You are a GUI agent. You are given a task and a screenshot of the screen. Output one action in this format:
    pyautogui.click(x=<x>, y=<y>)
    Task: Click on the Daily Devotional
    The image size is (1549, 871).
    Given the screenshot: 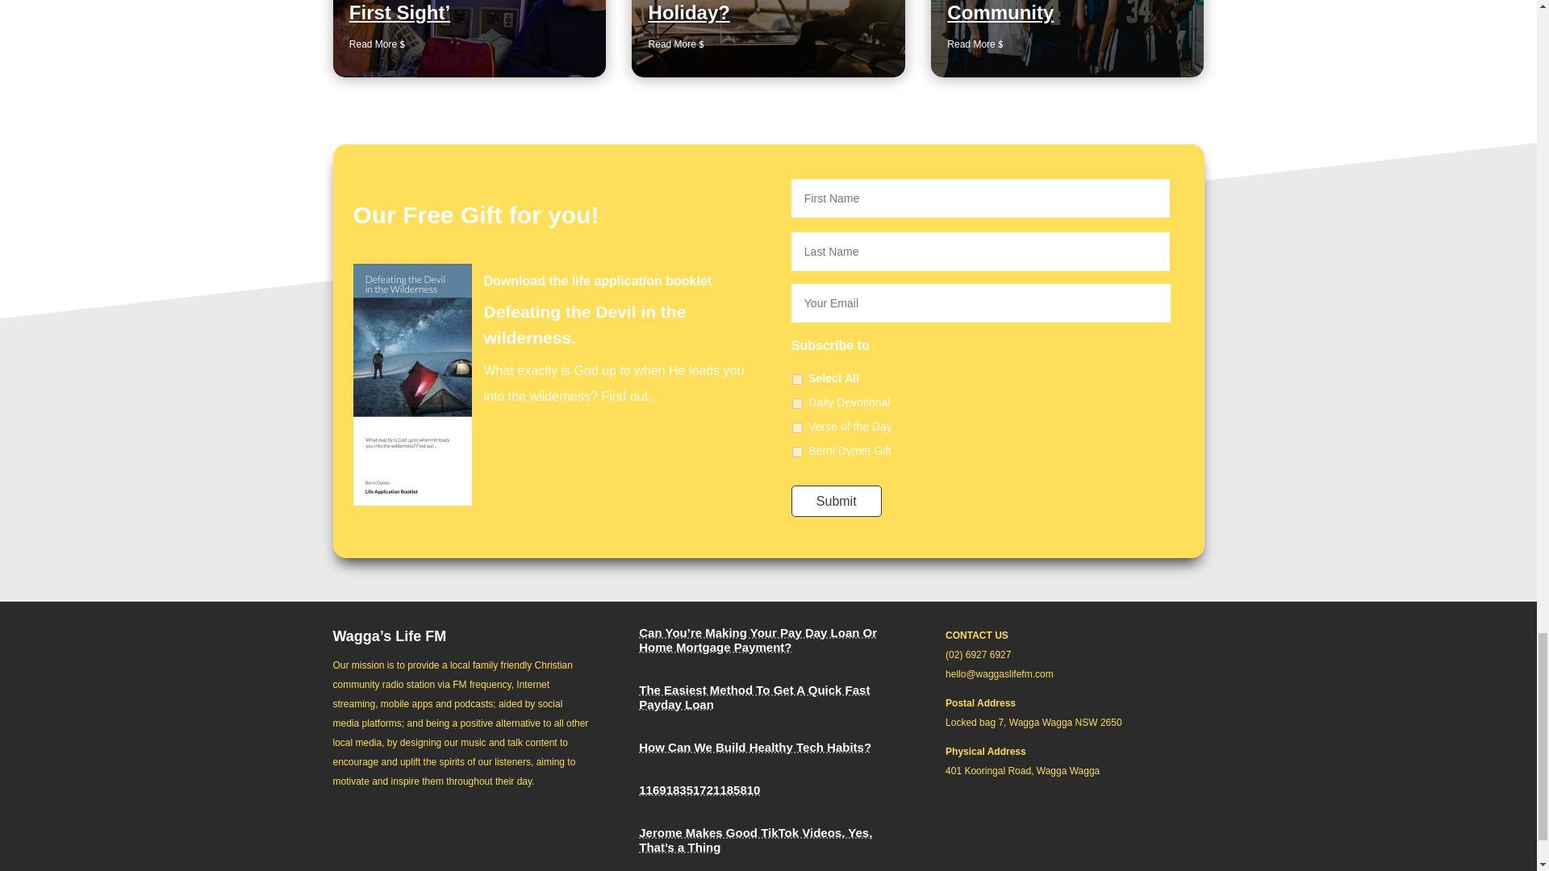 What is the action you would take?
    pyautogui.click(x=797, y=403)
    